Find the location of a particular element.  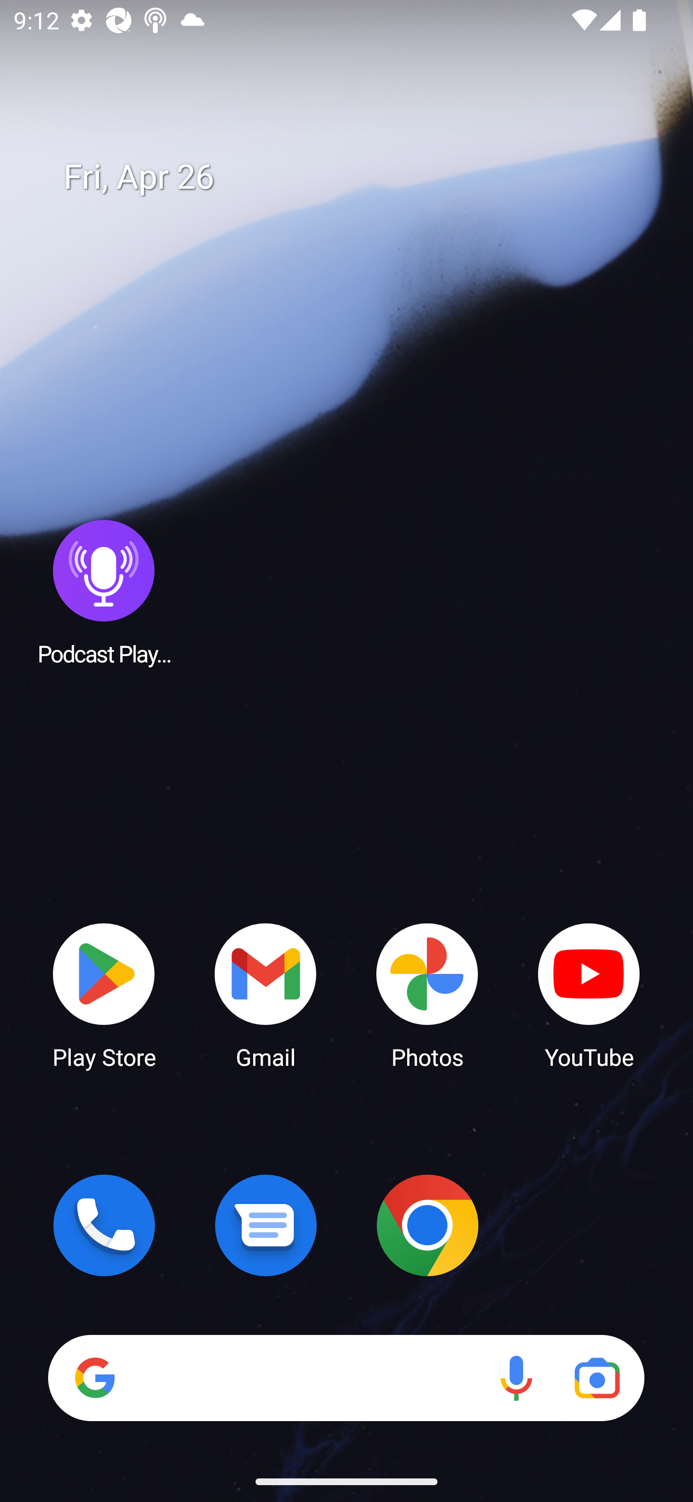

Podcast Player is located at coordinates (104, 592).